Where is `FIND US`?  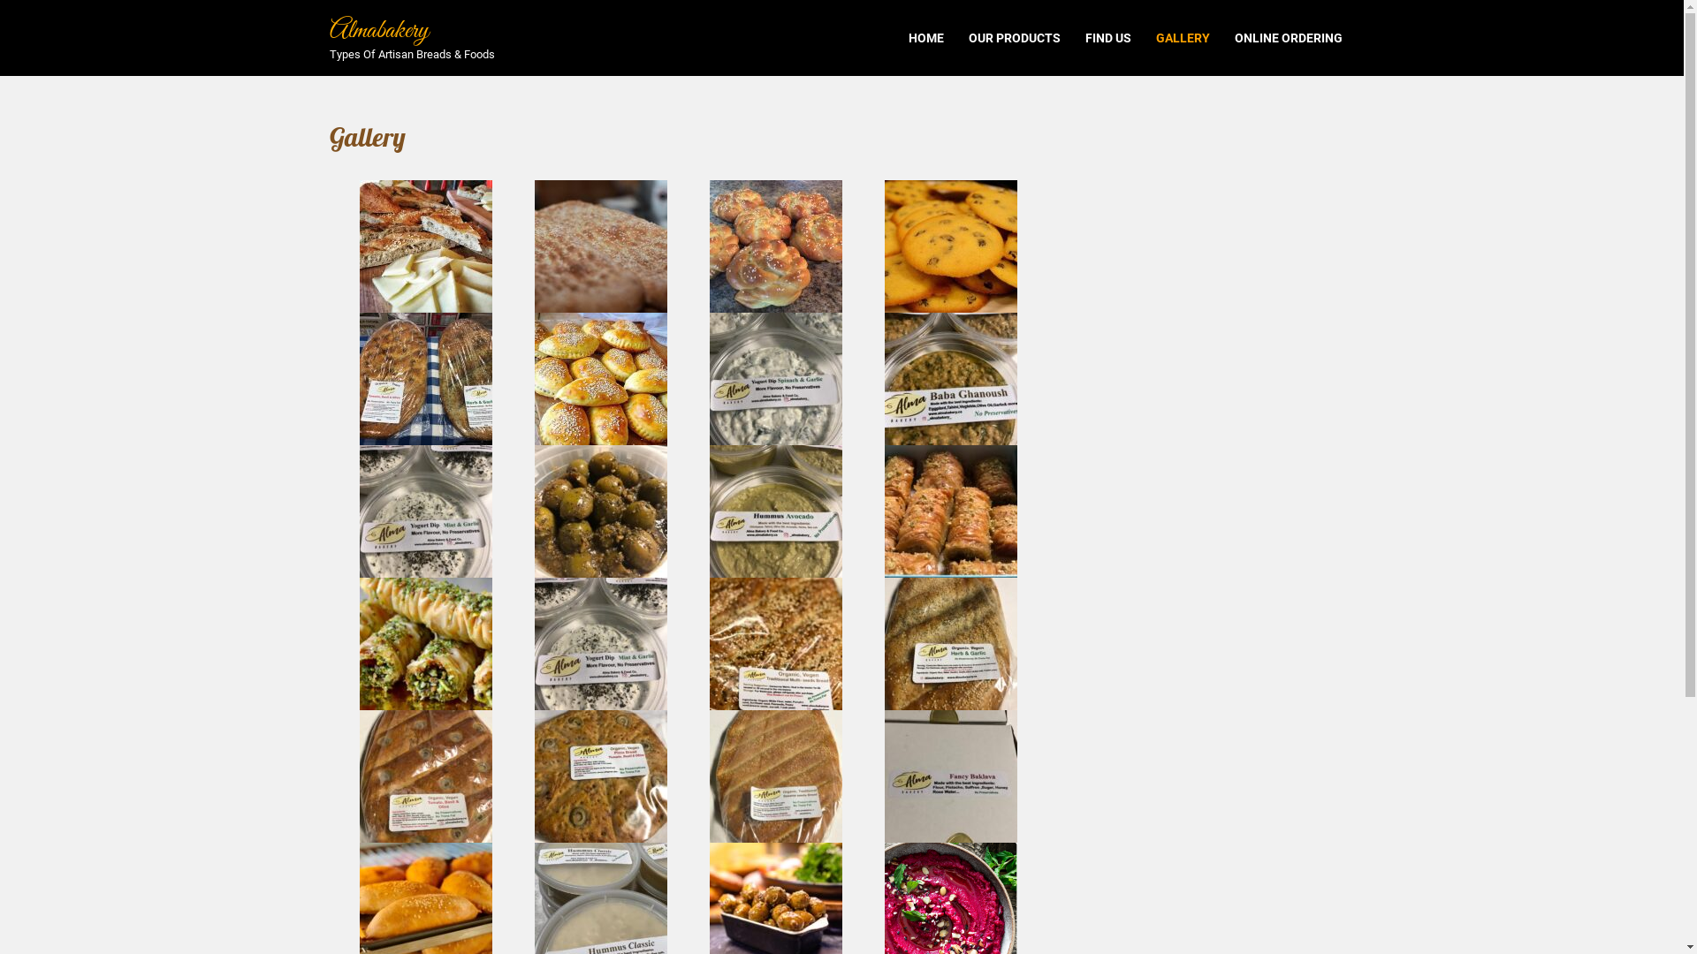
FIND US is located at coordinates (1108, 38).